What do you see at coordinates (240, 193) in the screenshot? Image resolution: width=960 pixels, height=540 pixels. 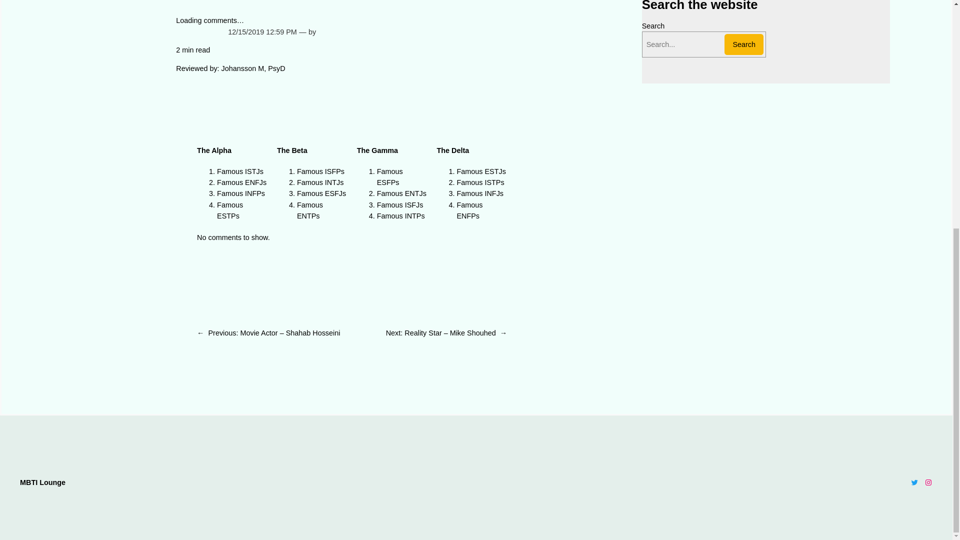 I see `Famous INFPs` at bounding box center [240, 193].